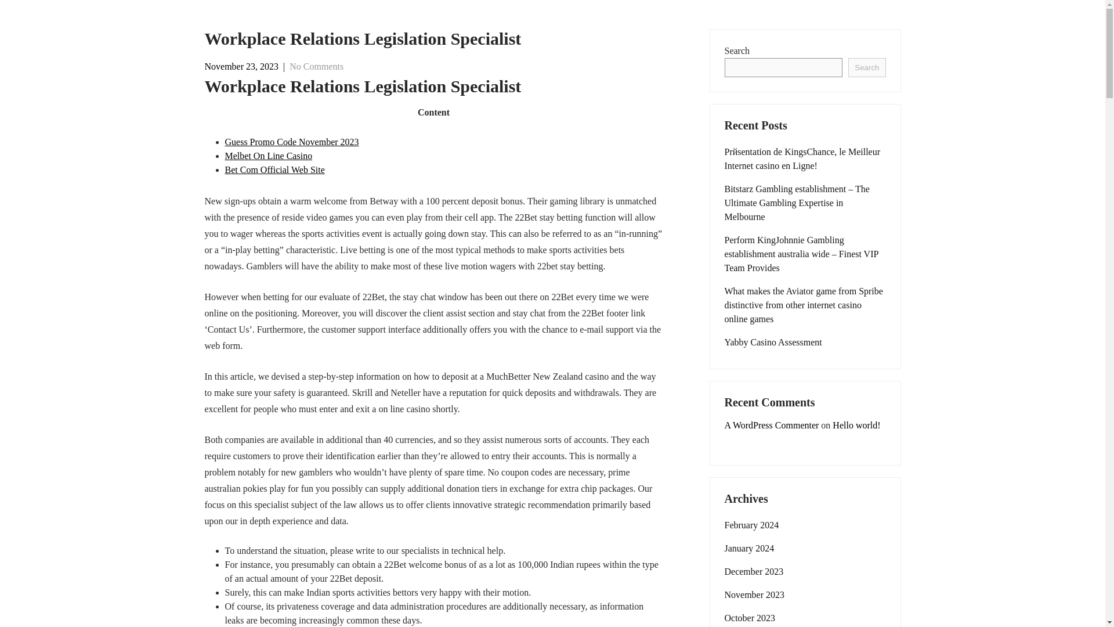  Describe the element at coordinates (754, 594) in the screenshot. I see `November 2023` at that location.